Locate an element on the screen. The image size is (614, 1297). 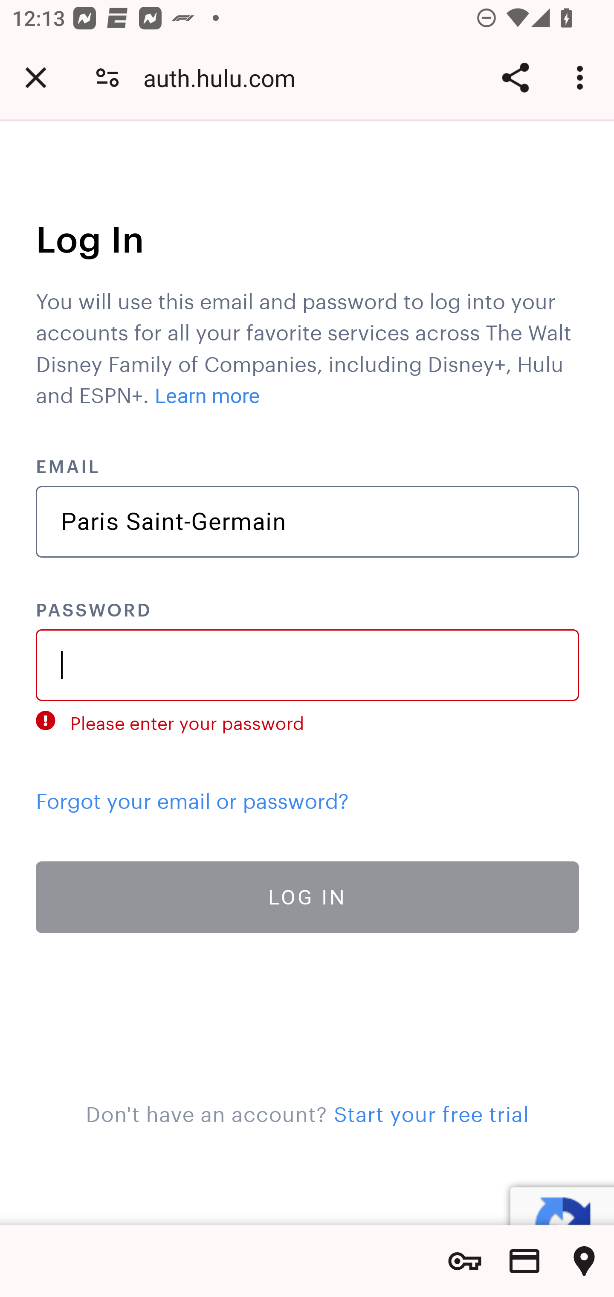
Learn more is located at coordinates (207, 396).